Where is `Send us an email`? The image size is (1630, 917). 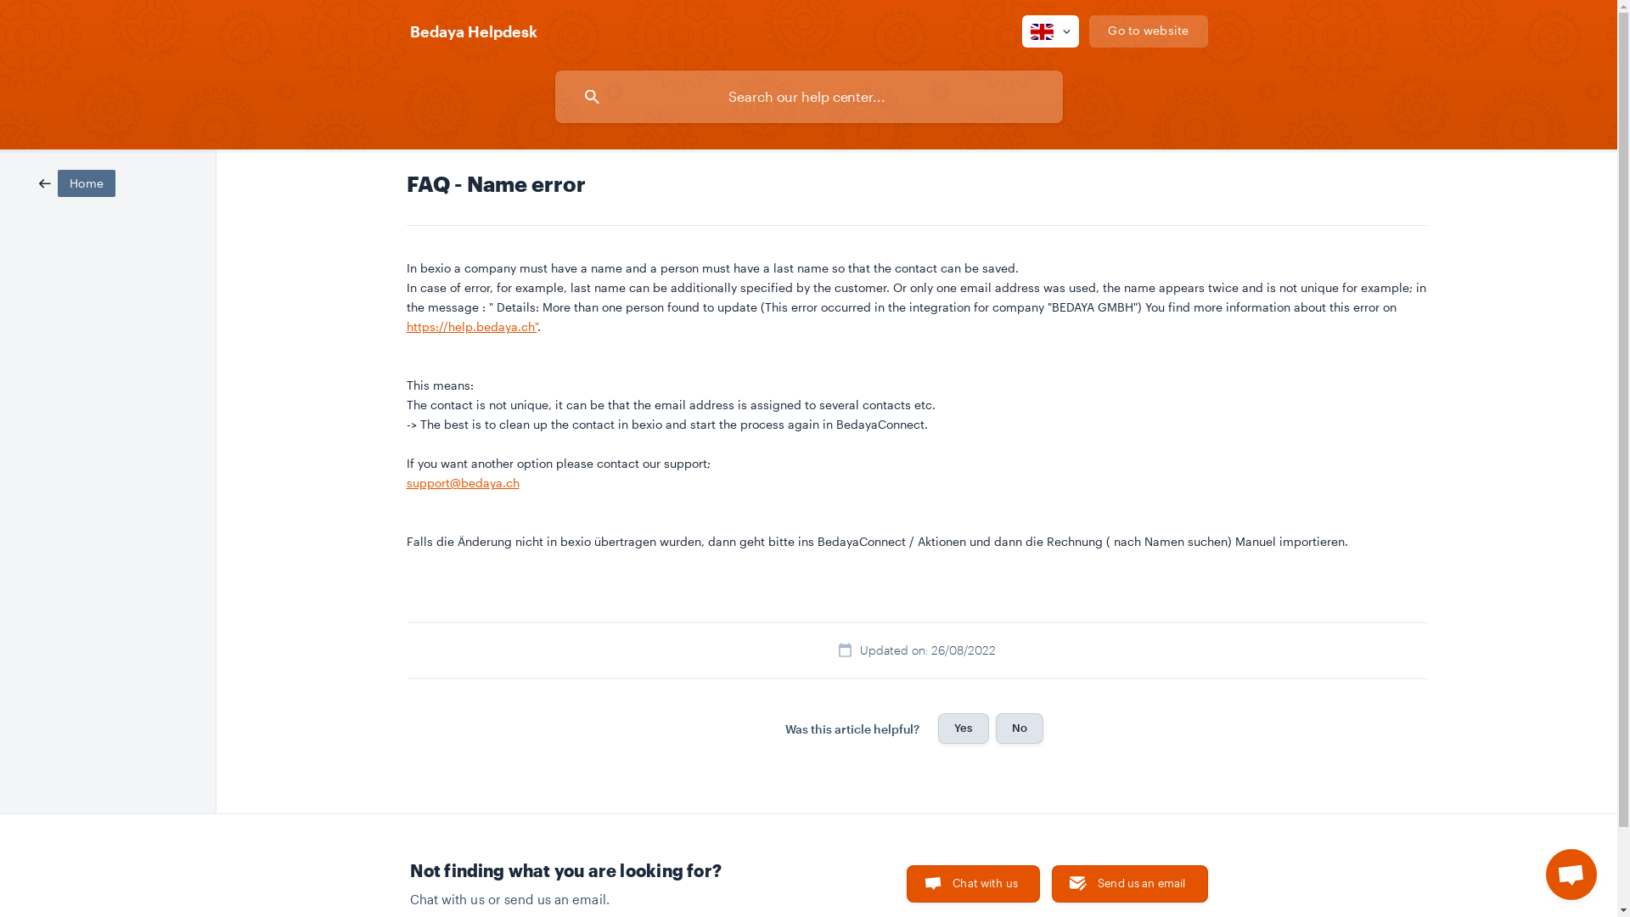
Send us an email is located at coordinates (1129, 884).